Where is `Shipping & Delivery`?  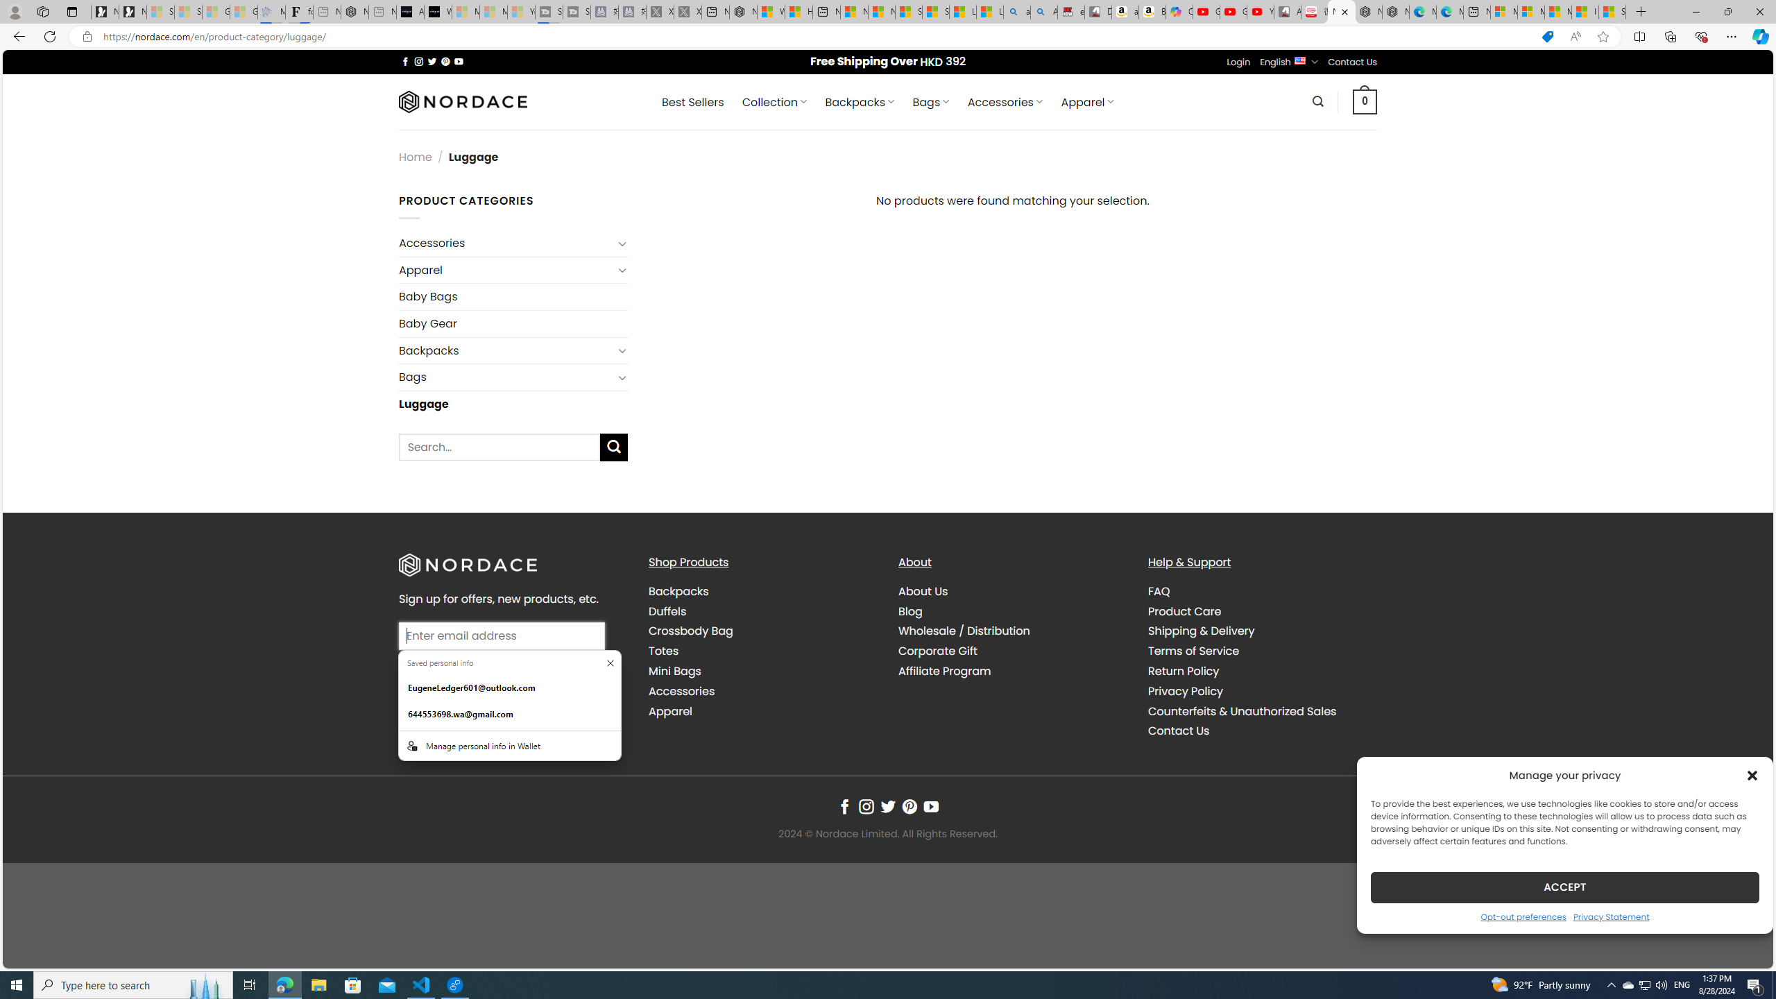 Shipping & Delivery is located at coordinates (1201, 631).